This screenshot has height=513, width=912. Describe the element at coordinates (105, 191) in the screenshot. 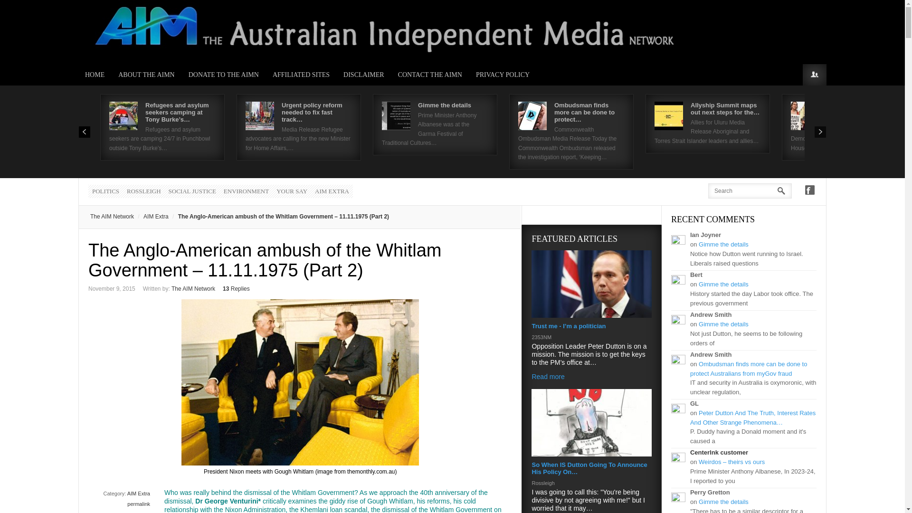

I see `POLITICS` at that location.